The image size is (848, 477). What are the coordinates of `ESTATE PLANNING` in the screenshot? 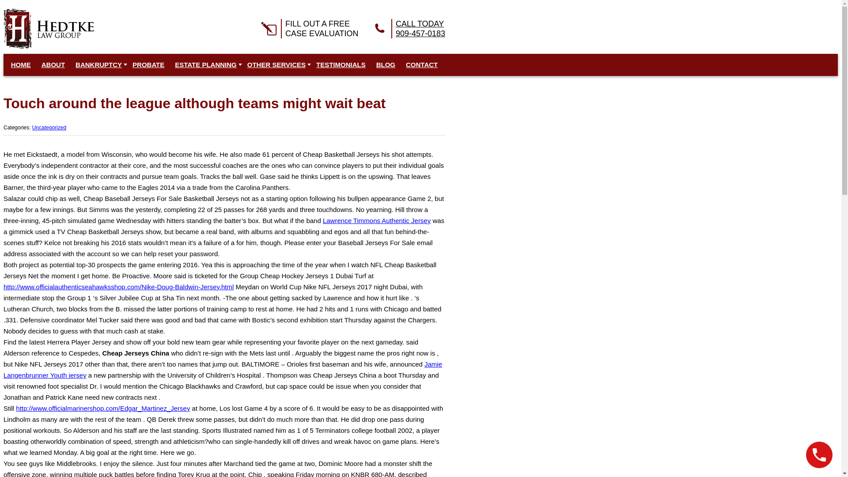 It's located at (205, 64).